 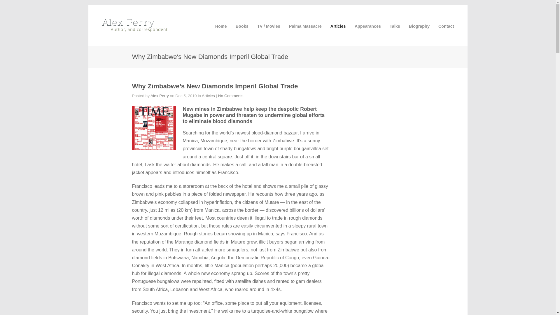 I want to click on Talks, so click(x=395, y=26).